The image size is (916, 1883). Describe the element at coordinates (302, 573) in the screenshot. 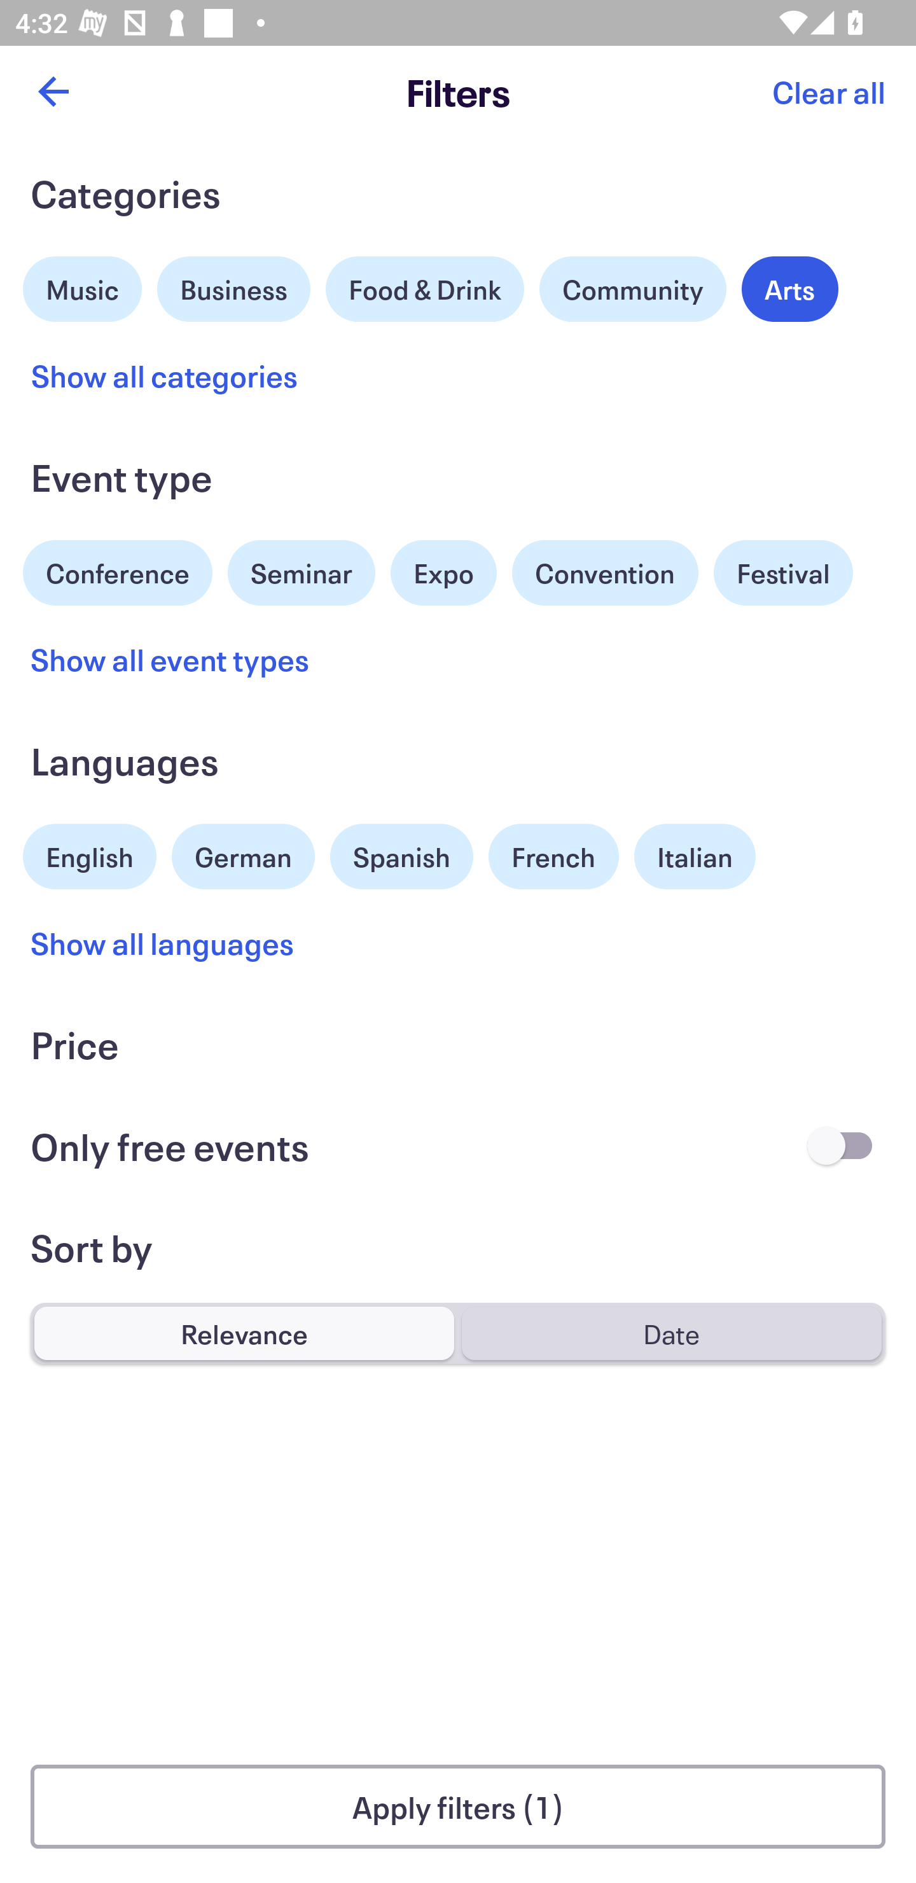

I see `Seminar` at that location.